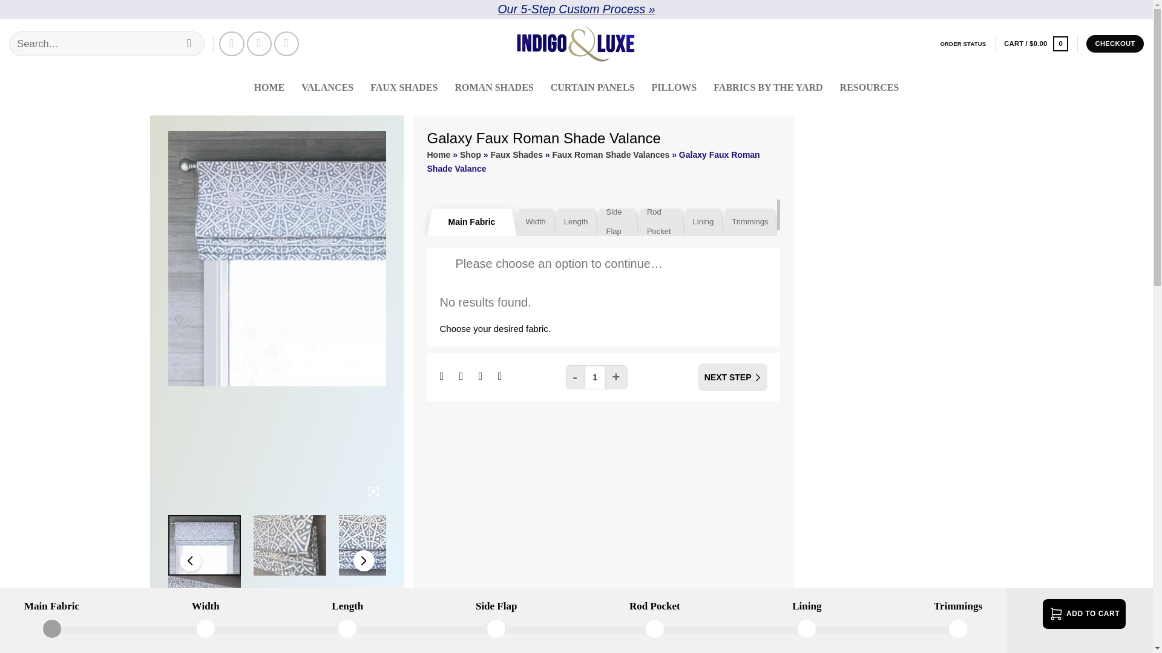  Describe the element at coordinates (269, 88) in the screenshot. I see `HOME` at that location.